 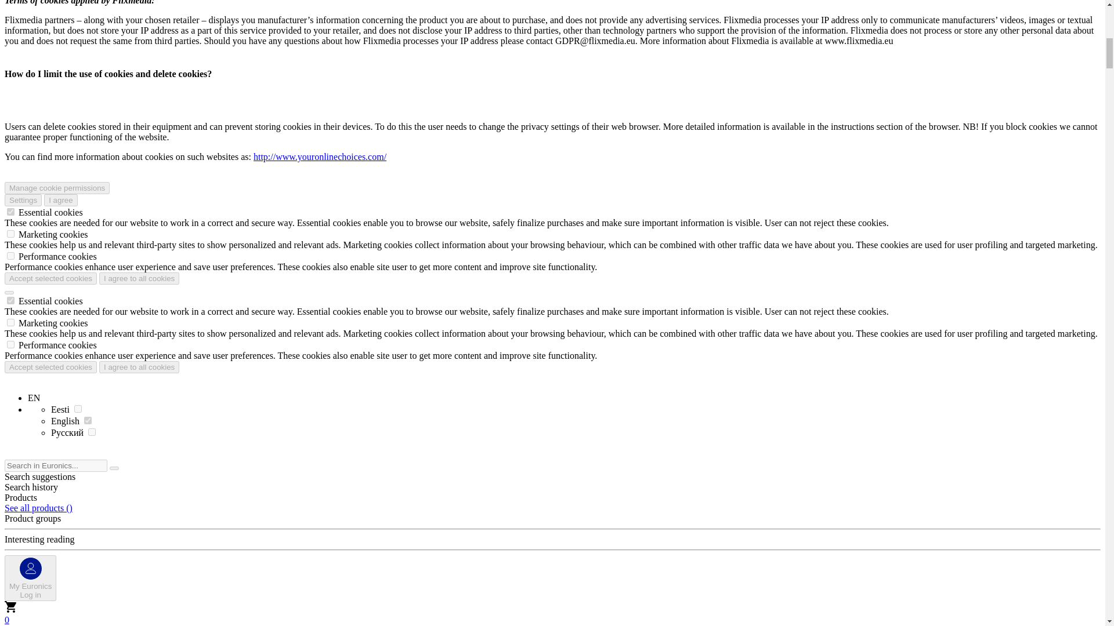 What do you see at coordinates (50, 278) in the screenshot?
I see `Accept selected cookies` at bounding box center [50, 278].